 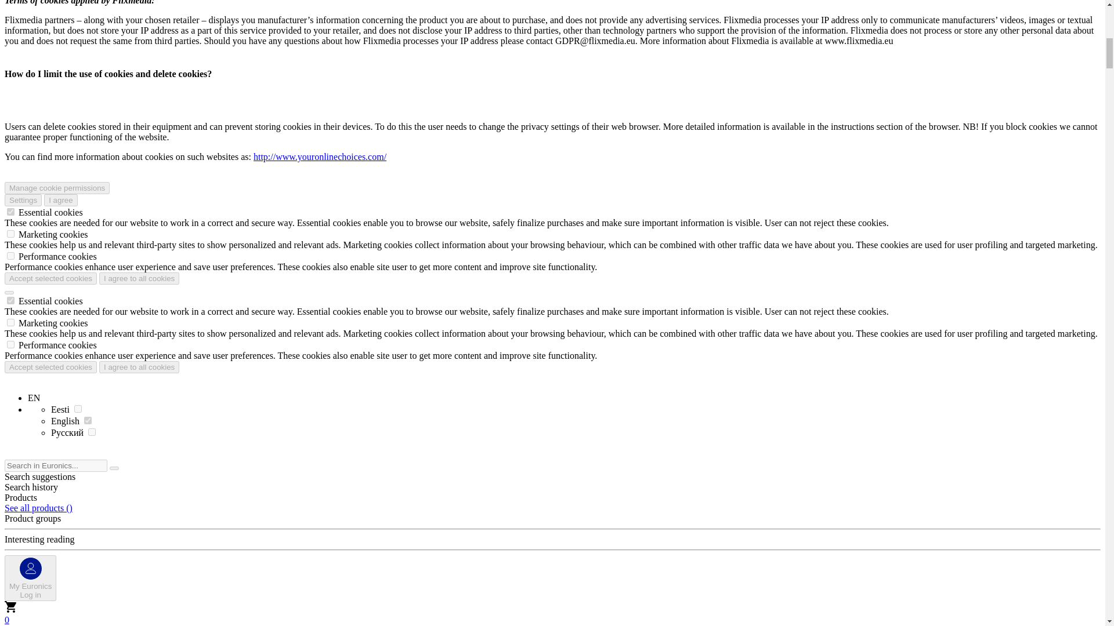 What do you see at coordinates (50, 278) in the screenshot?
I see `Accept selected cookies` at bounding box center [50, 278].